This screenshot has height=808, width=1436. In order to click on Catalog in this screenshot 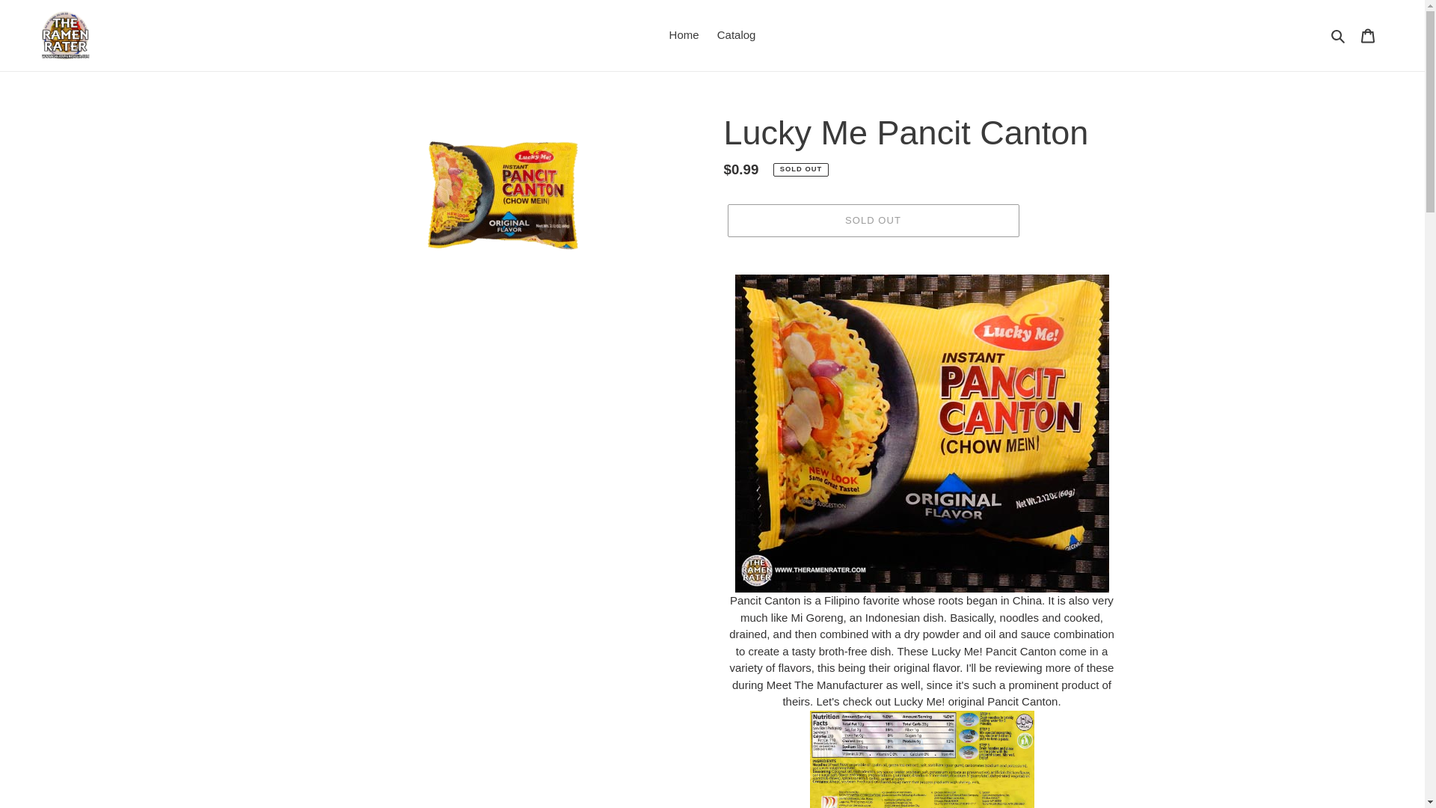, I will do `click(736, 35)`.